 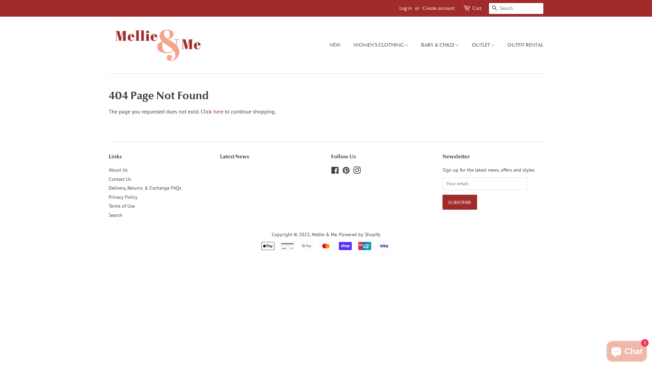 I want to click on Subscribe, so click(x=459, y=202).